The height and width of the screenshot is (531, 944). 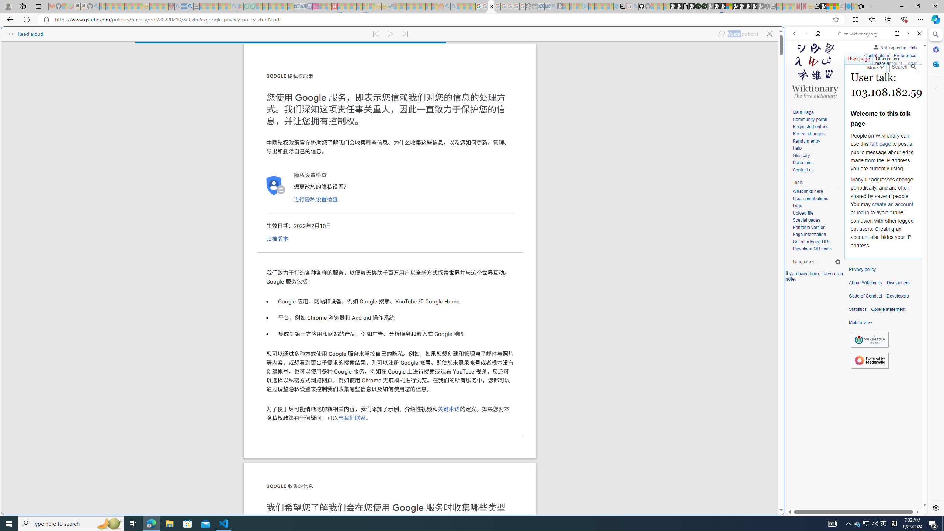 I want to click on talk page, so click(x=880, y=144).